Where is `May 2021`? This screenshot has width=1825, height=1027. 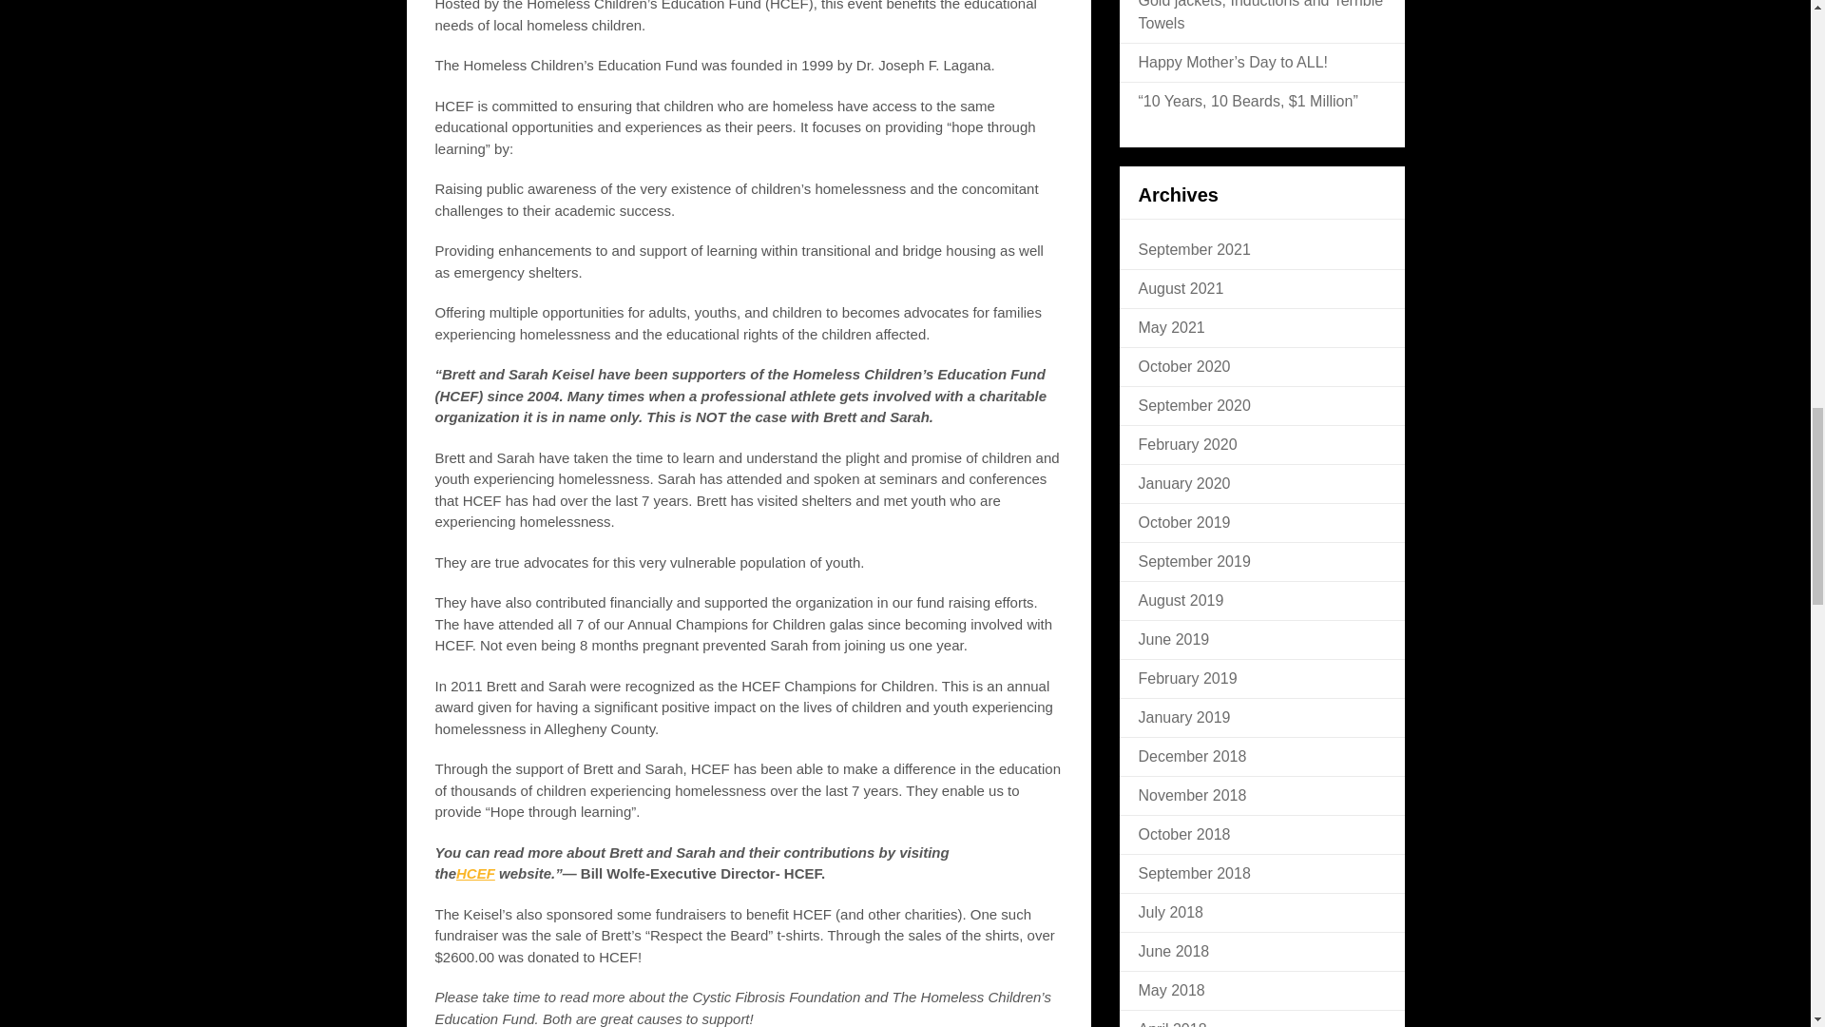
May 2021 is located at coordinates (1171, 327).